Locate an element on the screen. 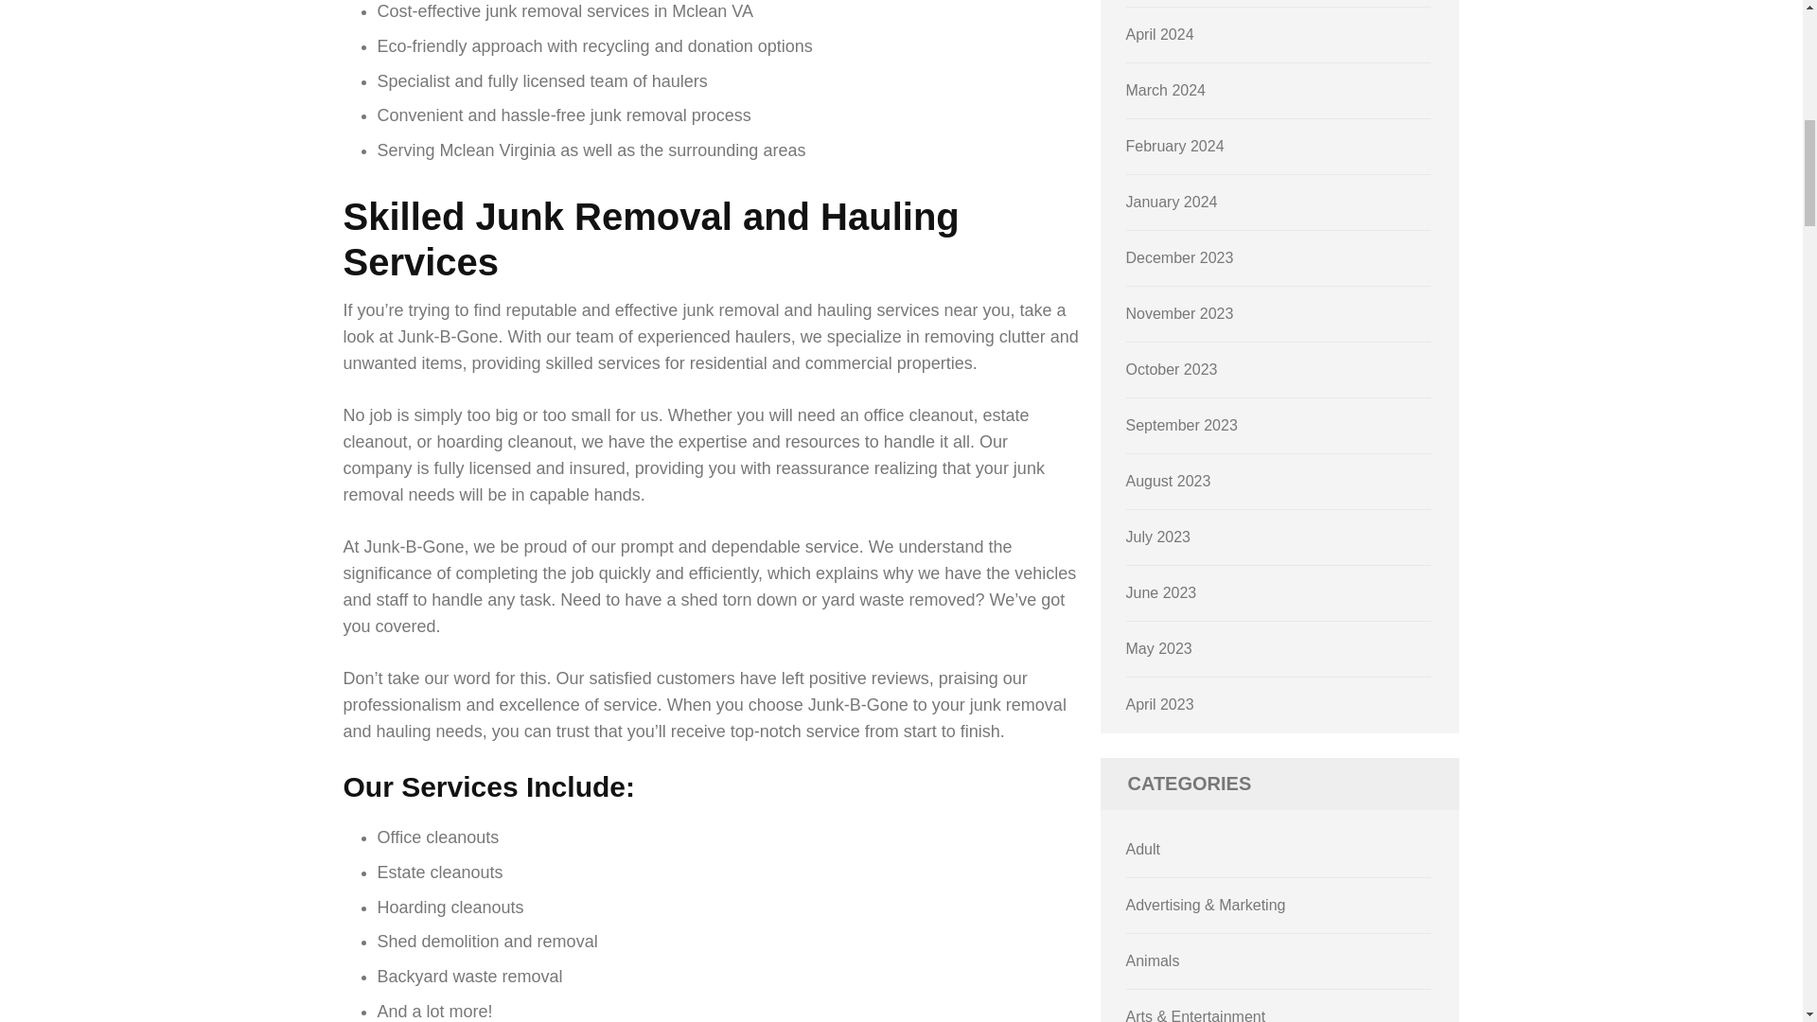  May 2023 is located at coordinates (1158, 649).